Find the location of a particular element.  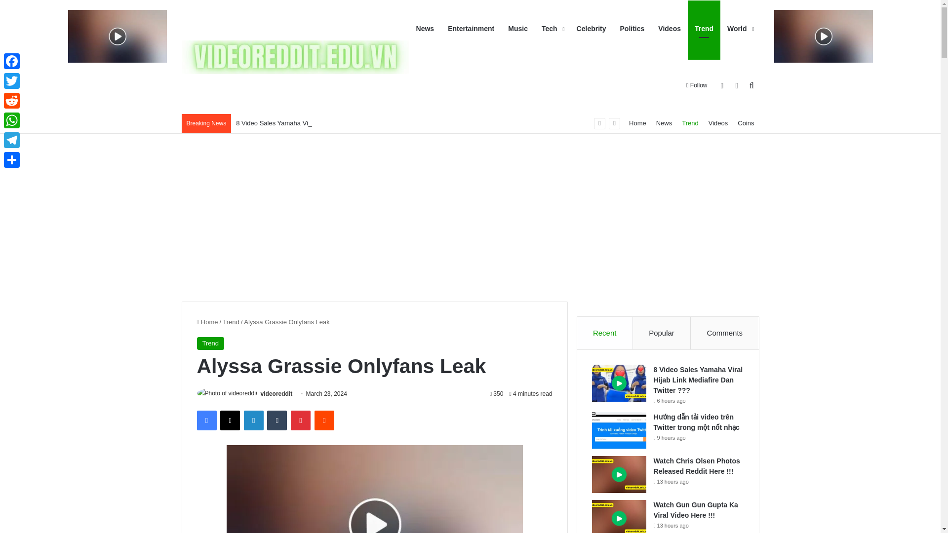

Coins is located at coordinates (746, 123).